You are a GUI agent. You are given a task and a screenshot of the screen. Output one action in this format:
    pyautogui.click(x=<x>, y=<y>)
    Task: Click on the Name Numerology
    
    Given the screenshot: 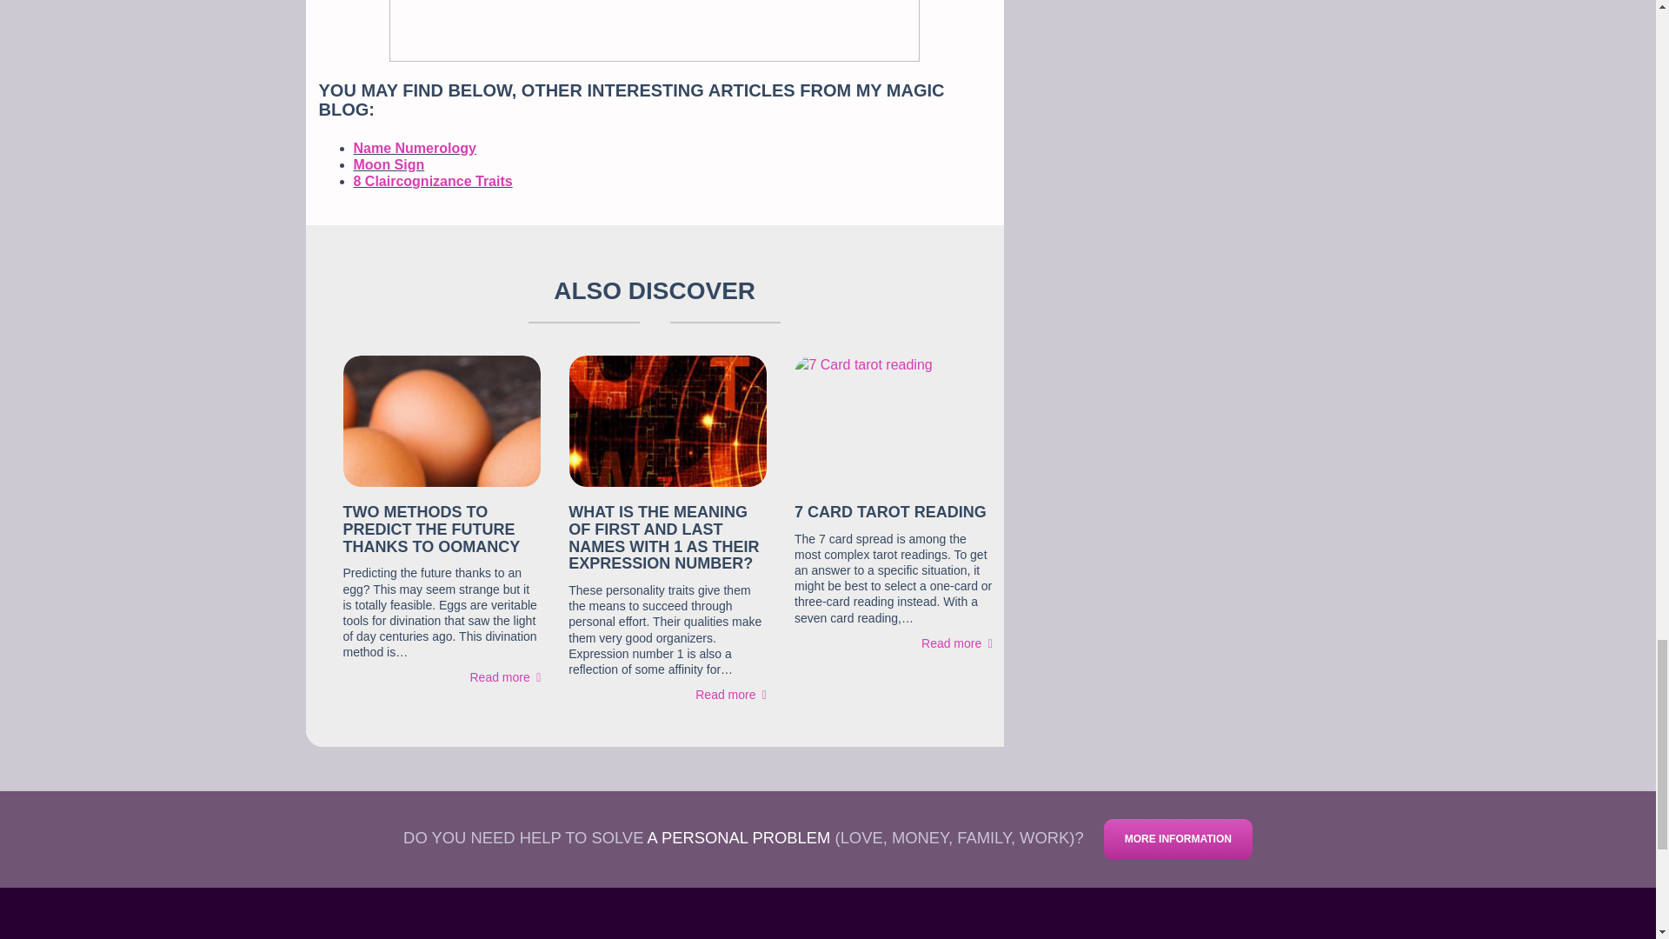 What is the action you would take?
    pyautogui.click(x=414, y=148)
    